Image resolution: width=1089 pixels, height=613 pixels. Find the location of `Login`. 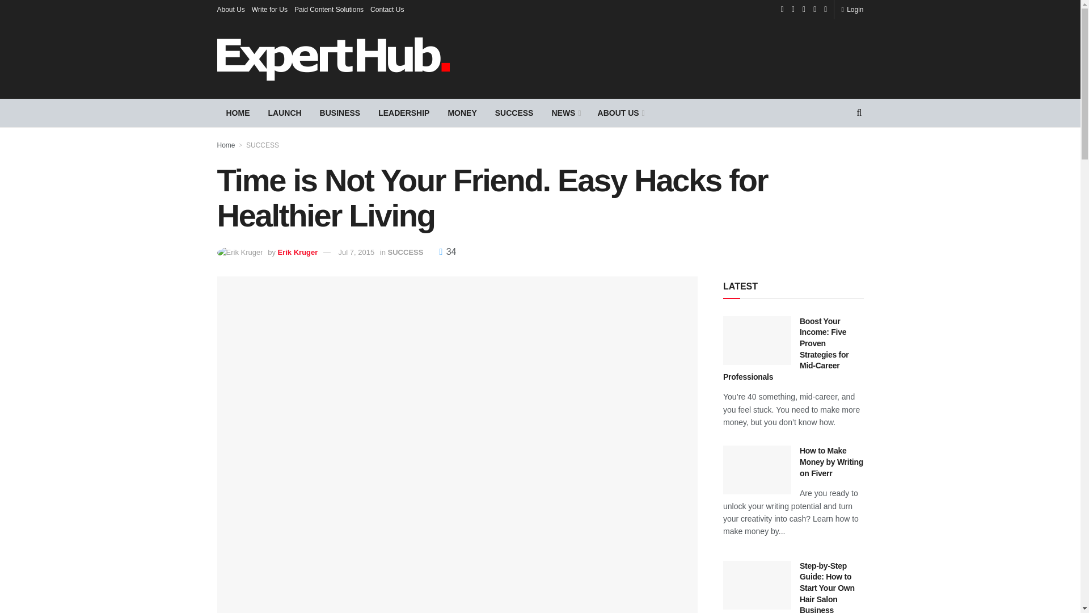

Login is located at coordinates (852, 9).